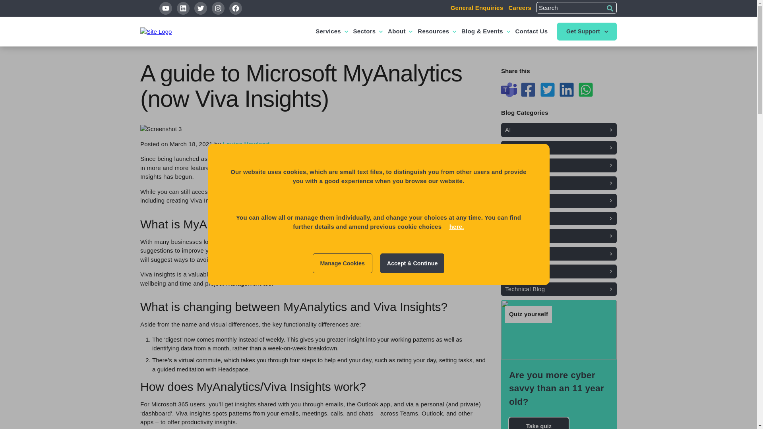 The image size is (763, 429). What do you see at coordinates (328, 32) in the screenshot?
I see `Services` at bounding box center [328, 32].